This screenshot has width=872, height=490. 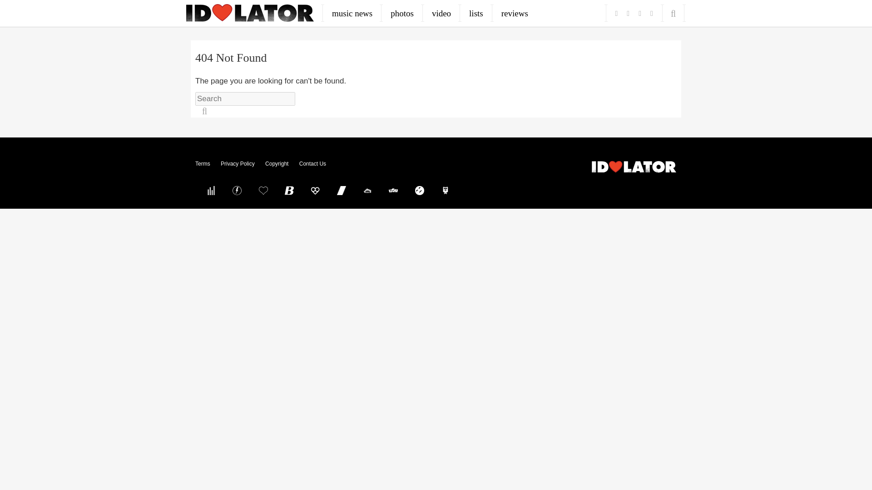 What do you see at coordinates (402, 13) in the screenshot?
I see `photos` at bounding box center [402, 13].